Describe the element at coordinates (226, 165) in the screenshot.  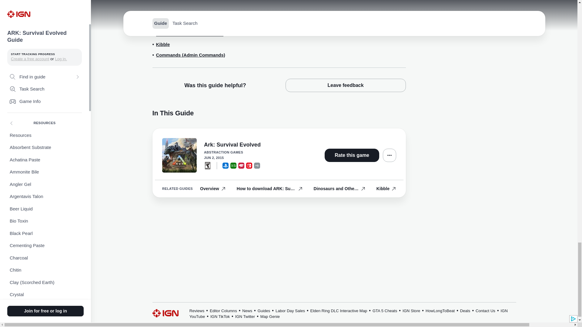
I see `PlayStation 5` at that location.